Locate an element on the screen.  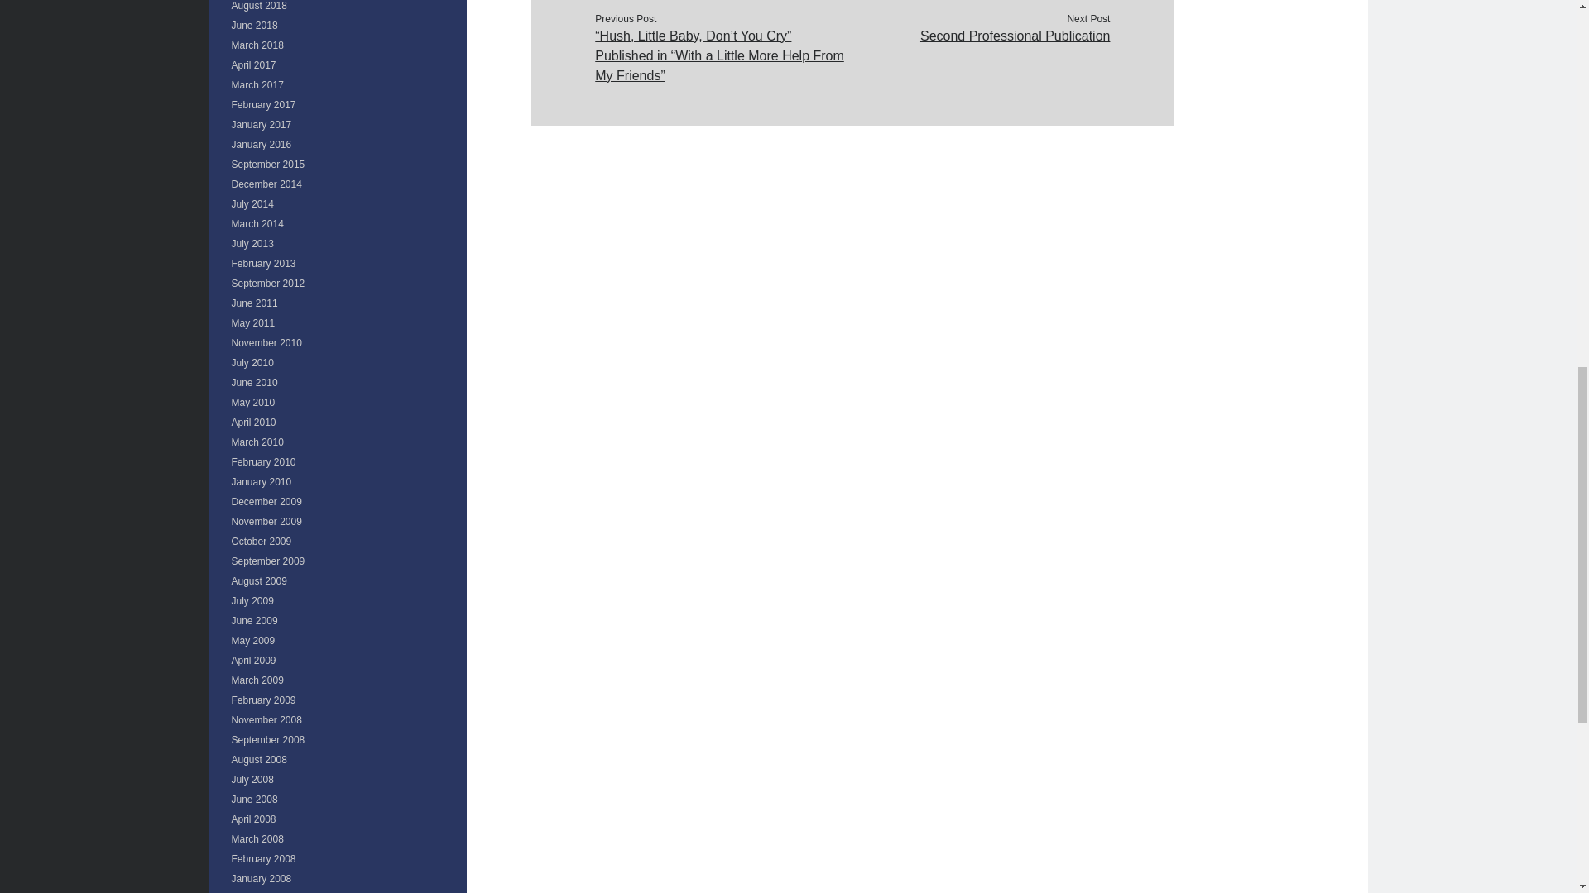
July 2013 is located at coordinates (252, 244).